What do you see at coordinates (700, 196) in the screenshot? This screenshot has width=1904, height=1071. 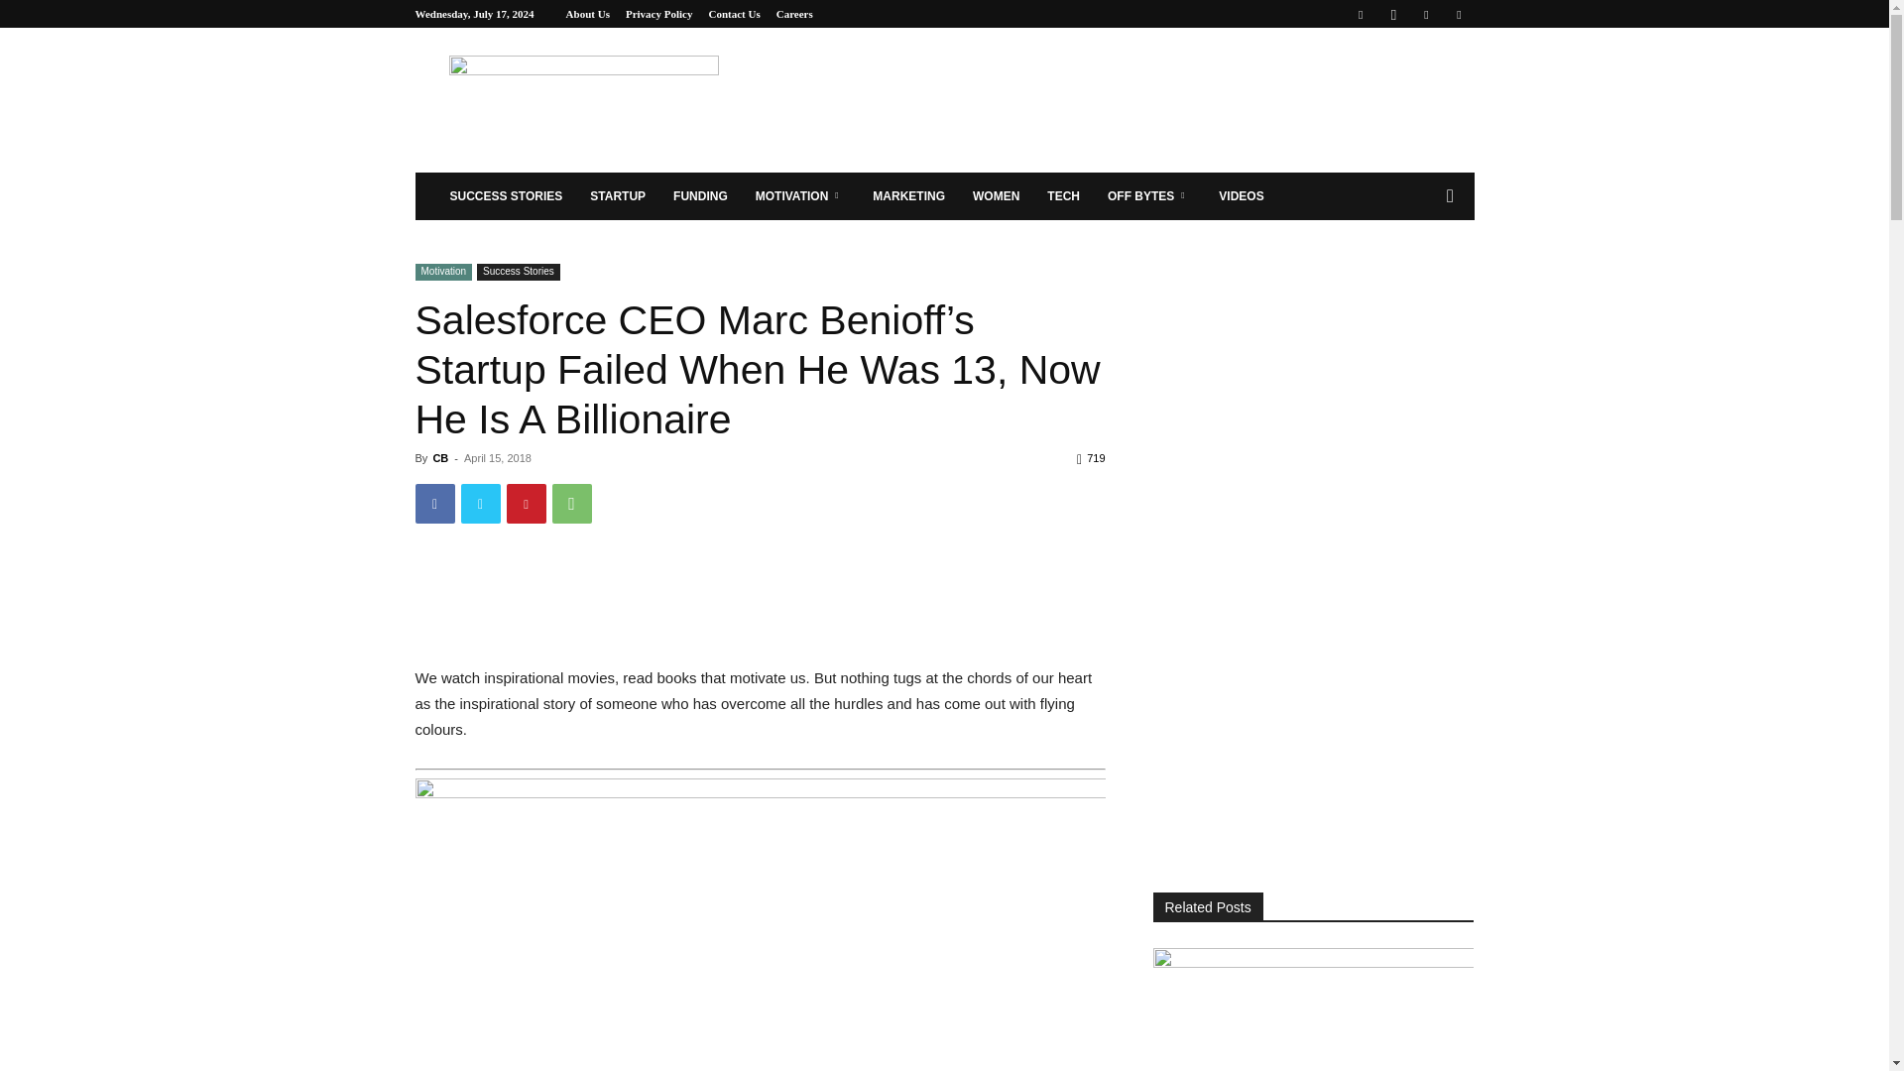 I see `FUNDING` at bounding box center [700, 196].